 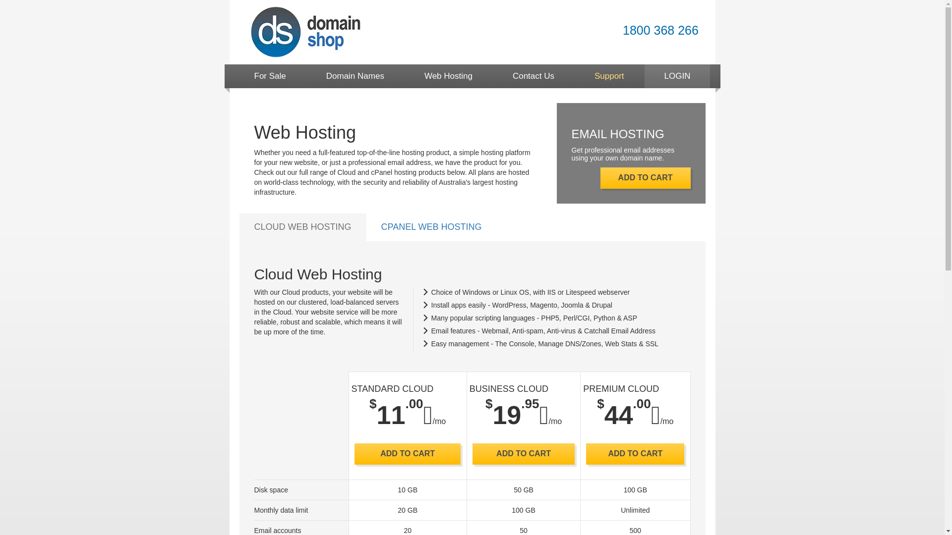 What do you see at coordinates (677, 76) in the screenshot?
I see `LOGIN` at bounding box center [677, 76].